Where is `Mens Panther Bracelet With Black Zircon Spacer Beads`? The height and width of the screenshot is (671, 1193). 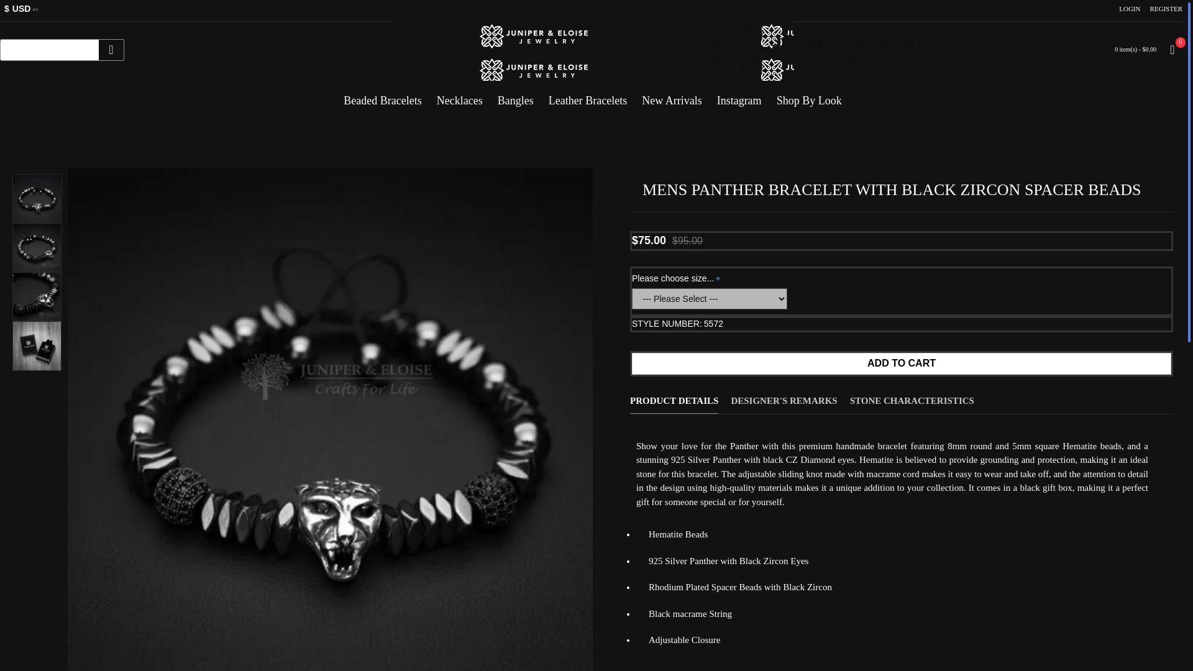
Mens Panther Bracelet With Black Zircon Spacer Beads is located at coordinates (37, 198).